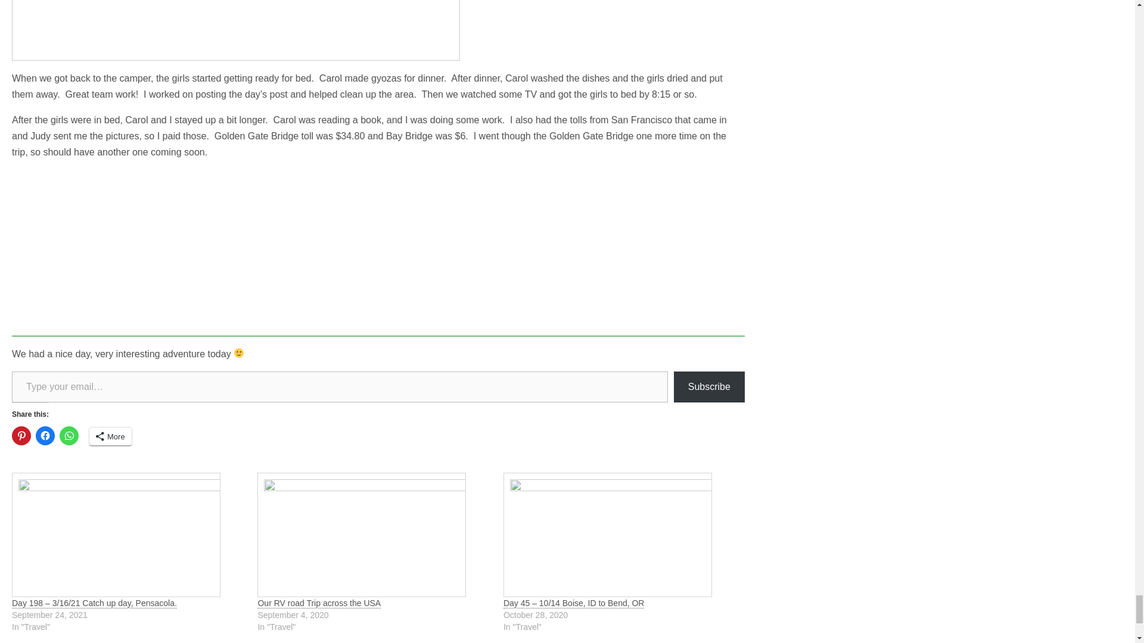 This screenshot has width=1144, height=643. Describe the element at coordinates (110, 437) in the screenshot. I see `More` at that location.